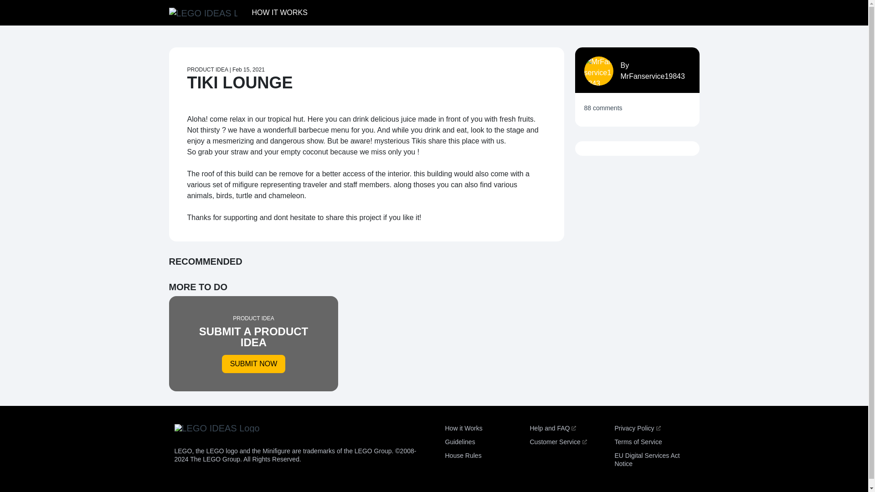 The width and height of the screenshot is (875, 492). Describe the element at coordinates (463, 456) in the screenshot. I see `House Rules` at that location.